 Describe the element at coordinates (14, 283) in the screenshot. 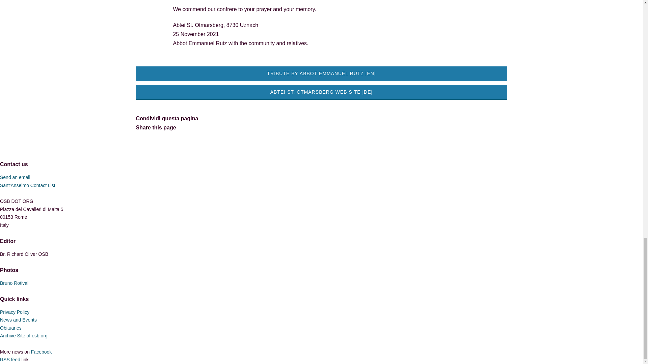

I see `Bruno Rotival` at that location.